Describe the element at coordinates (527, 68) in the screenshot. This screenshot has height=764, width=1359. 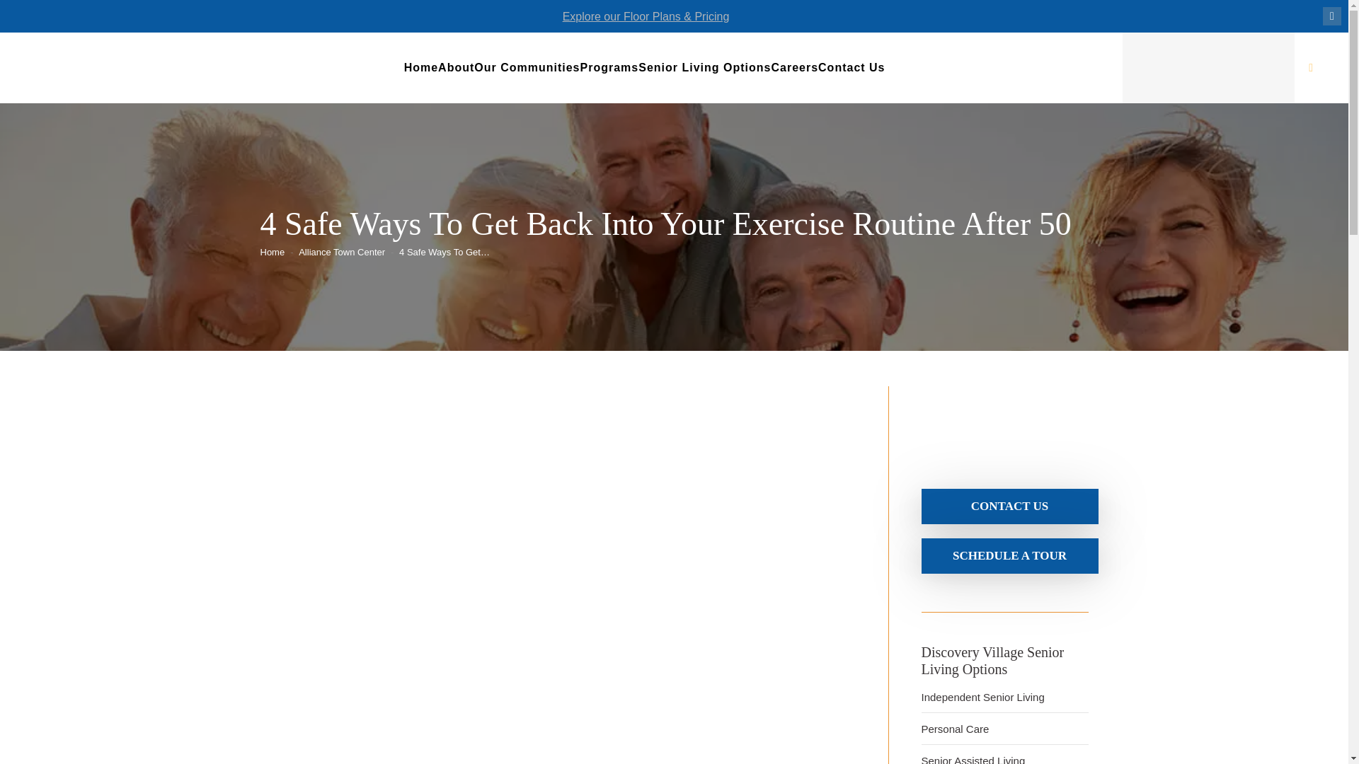
I see `Our Communities` at that location.